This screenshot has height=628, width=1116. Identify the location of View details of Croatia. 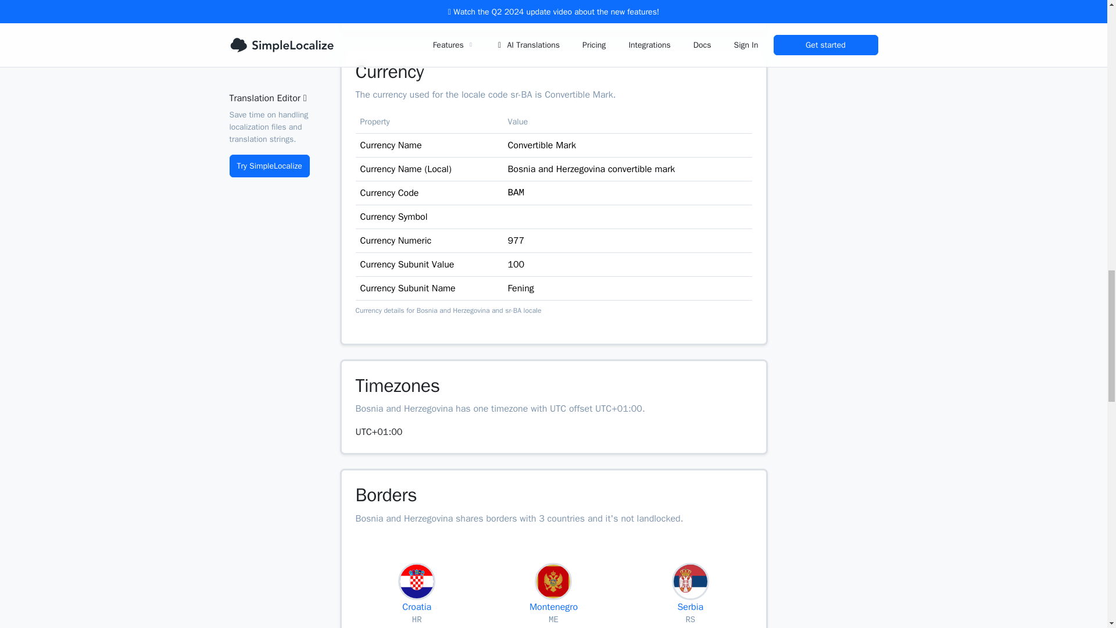
(417, 600).